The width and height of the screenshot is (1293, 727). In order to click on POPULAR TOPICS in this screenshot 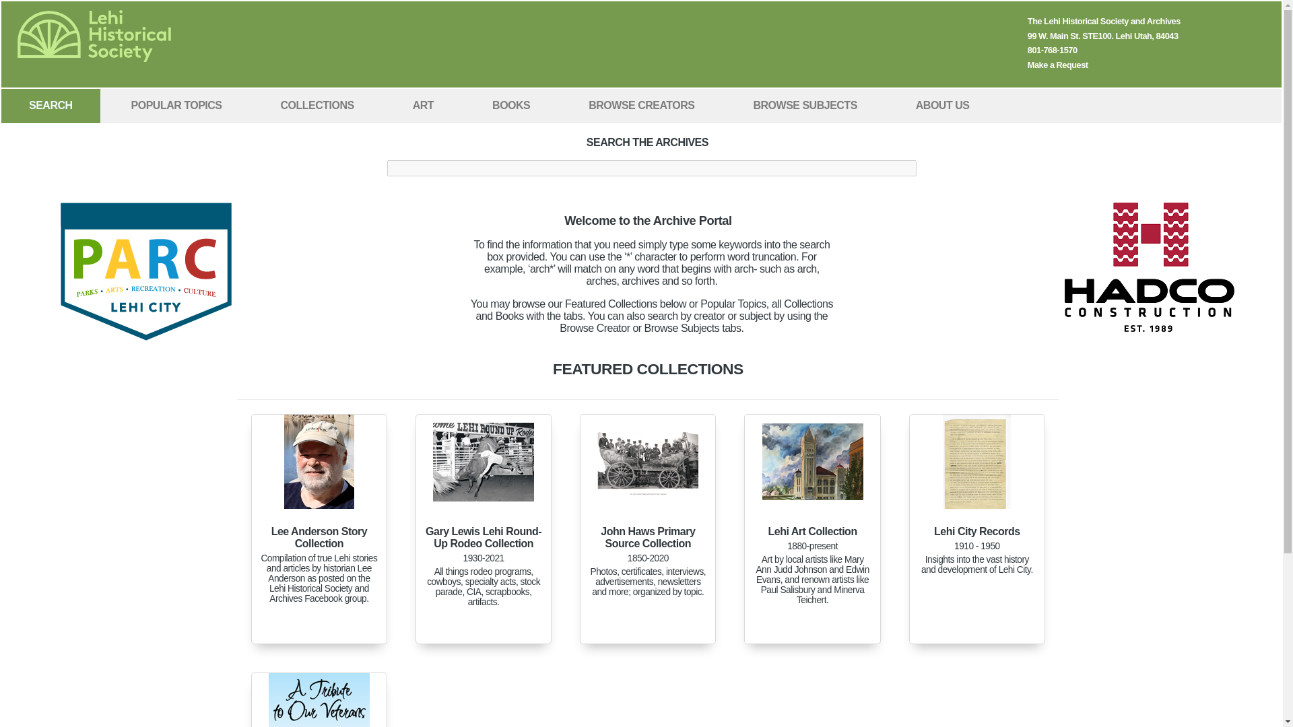, I will do `click(176, 105)`.